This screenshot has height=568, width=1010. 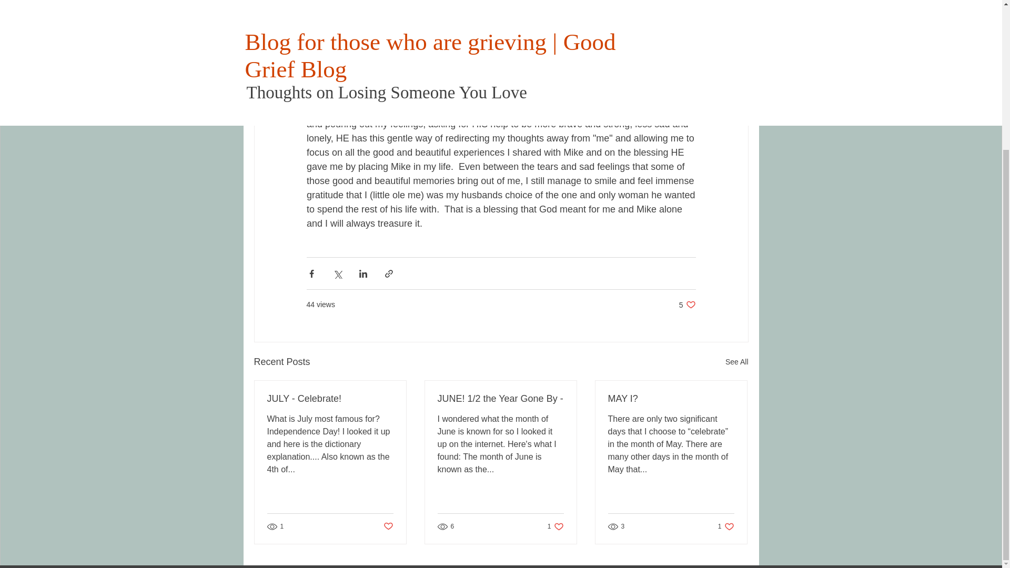 What do you see at coordinates (687, 305) in the screenshot?
I see `Post not marked as liked` at bounding box center [687, 305].